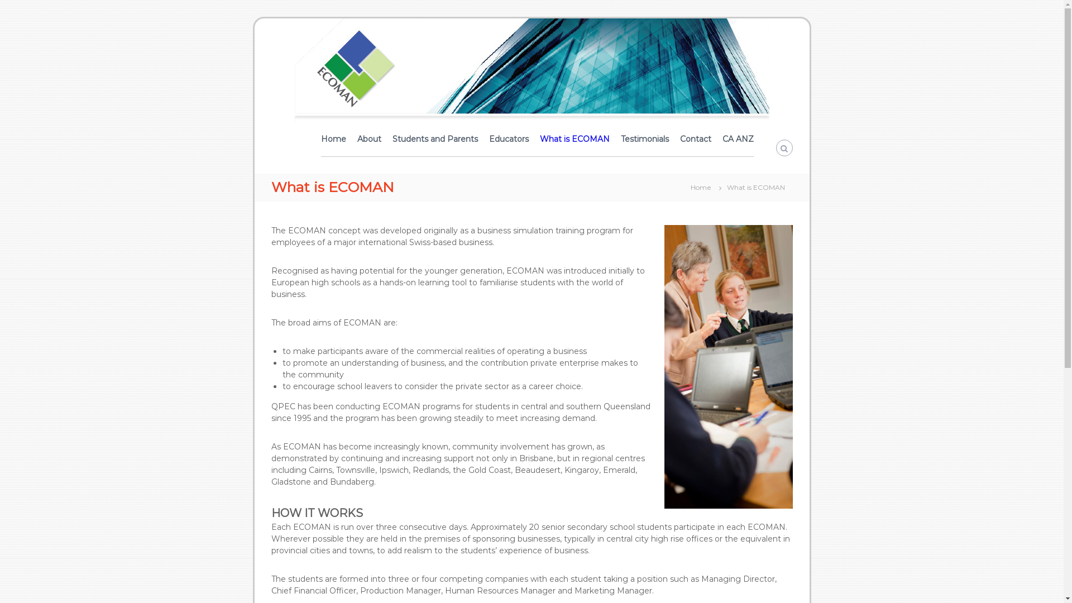  Describe the element at coordinates (283, 174) in the screenshot. I see `QPEC` at that location.